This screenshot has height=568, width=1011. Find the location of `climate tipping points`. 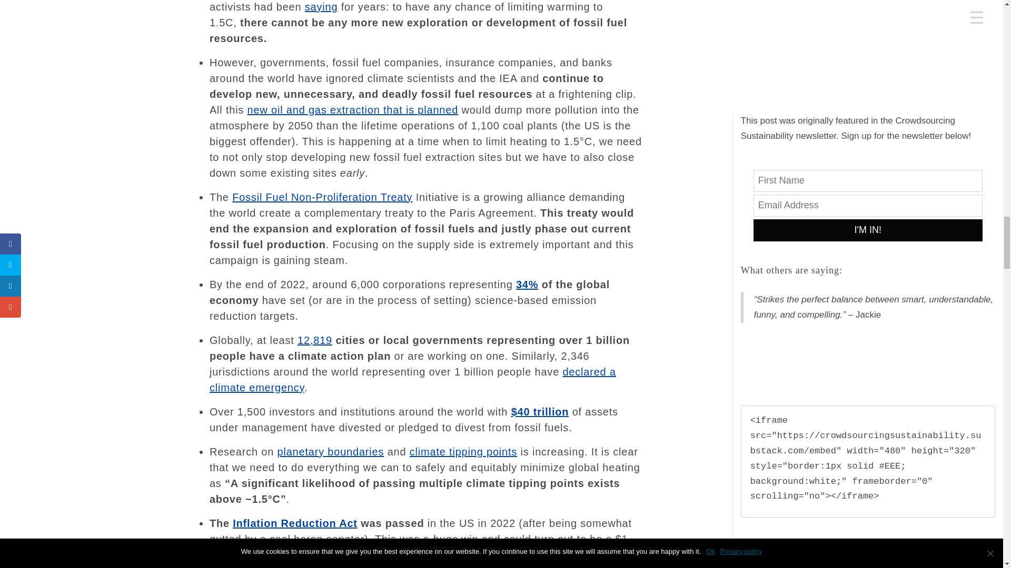

climate tipping points is located at coordinates (463, 451).